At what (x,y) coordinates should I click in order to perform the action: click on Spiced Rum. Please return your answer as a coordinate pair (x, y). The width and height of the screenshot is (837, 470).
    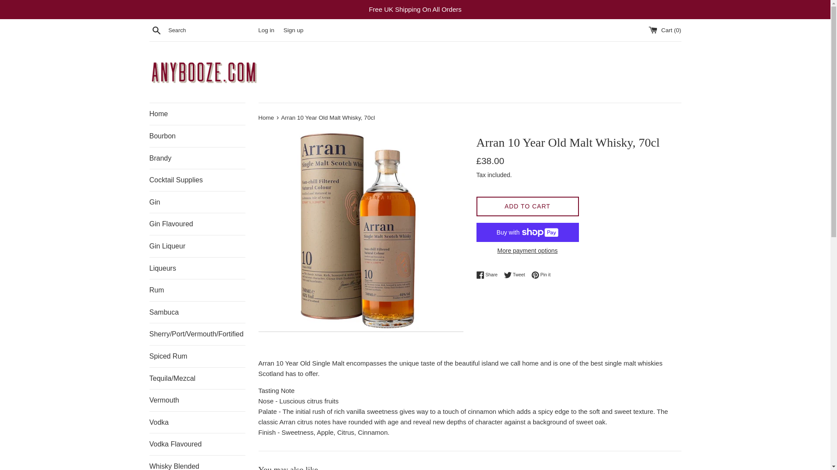
    Looking at the image, I should click on (197, 356).